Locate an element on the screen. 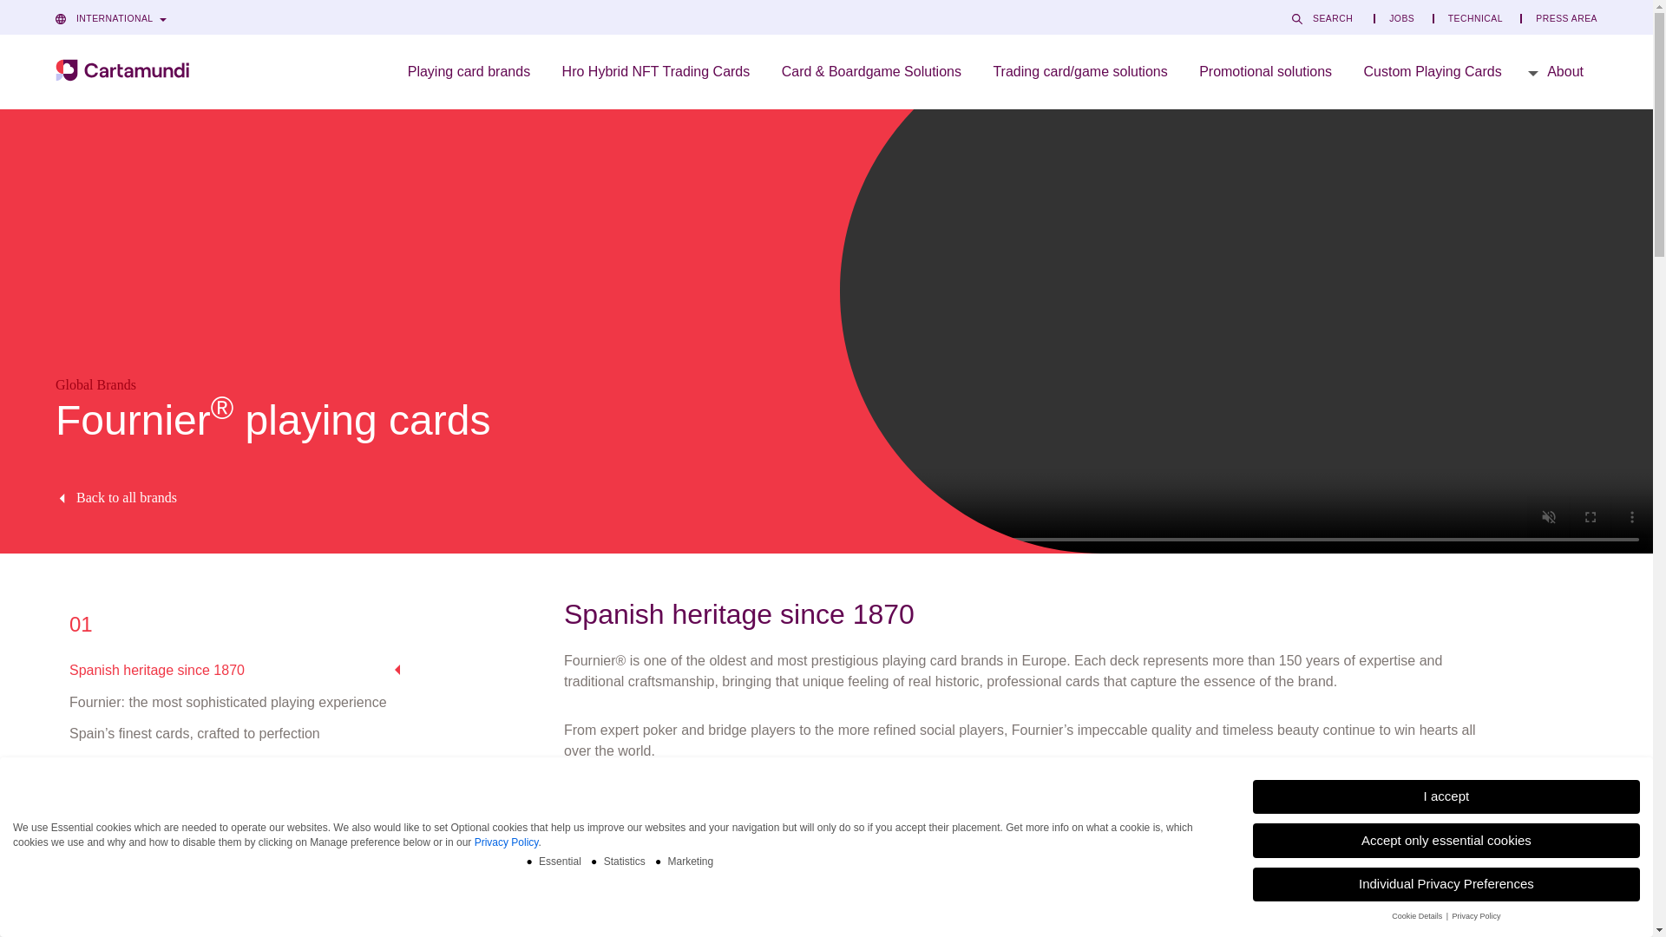  SEARCH is located at coordinates (1333, 19).